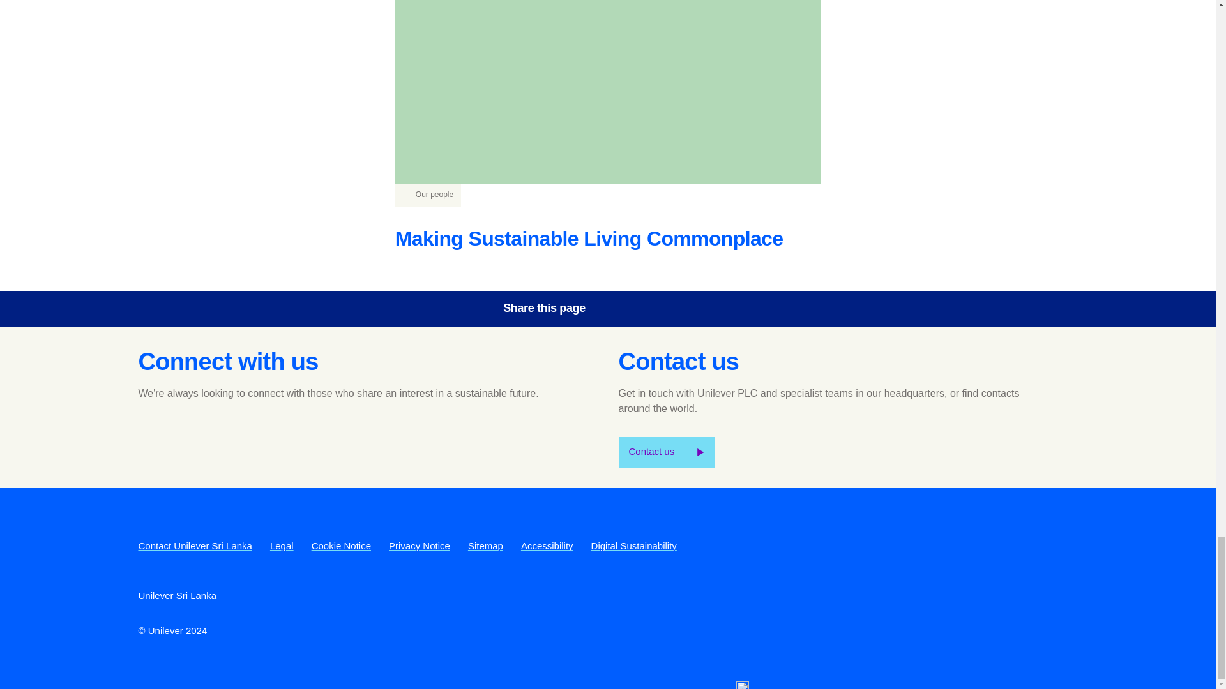  What do you see at coordinates (152, 436) in the screenshot?
I see `Connect with us on Facebook` at bounding box center [152, 436].